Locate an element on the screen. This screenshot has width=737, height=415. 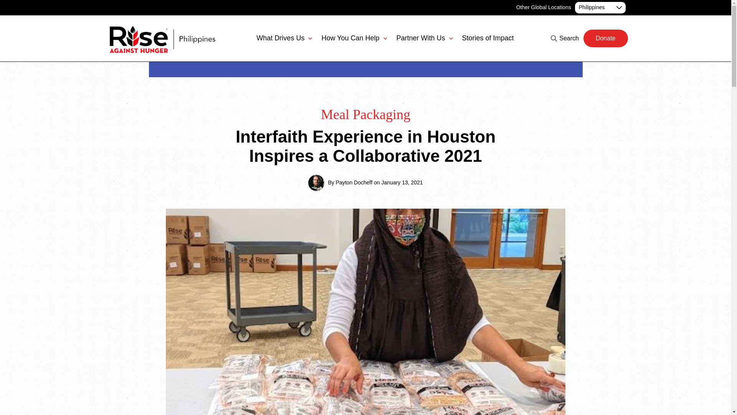
Donate is located at coordinates (606, 38).